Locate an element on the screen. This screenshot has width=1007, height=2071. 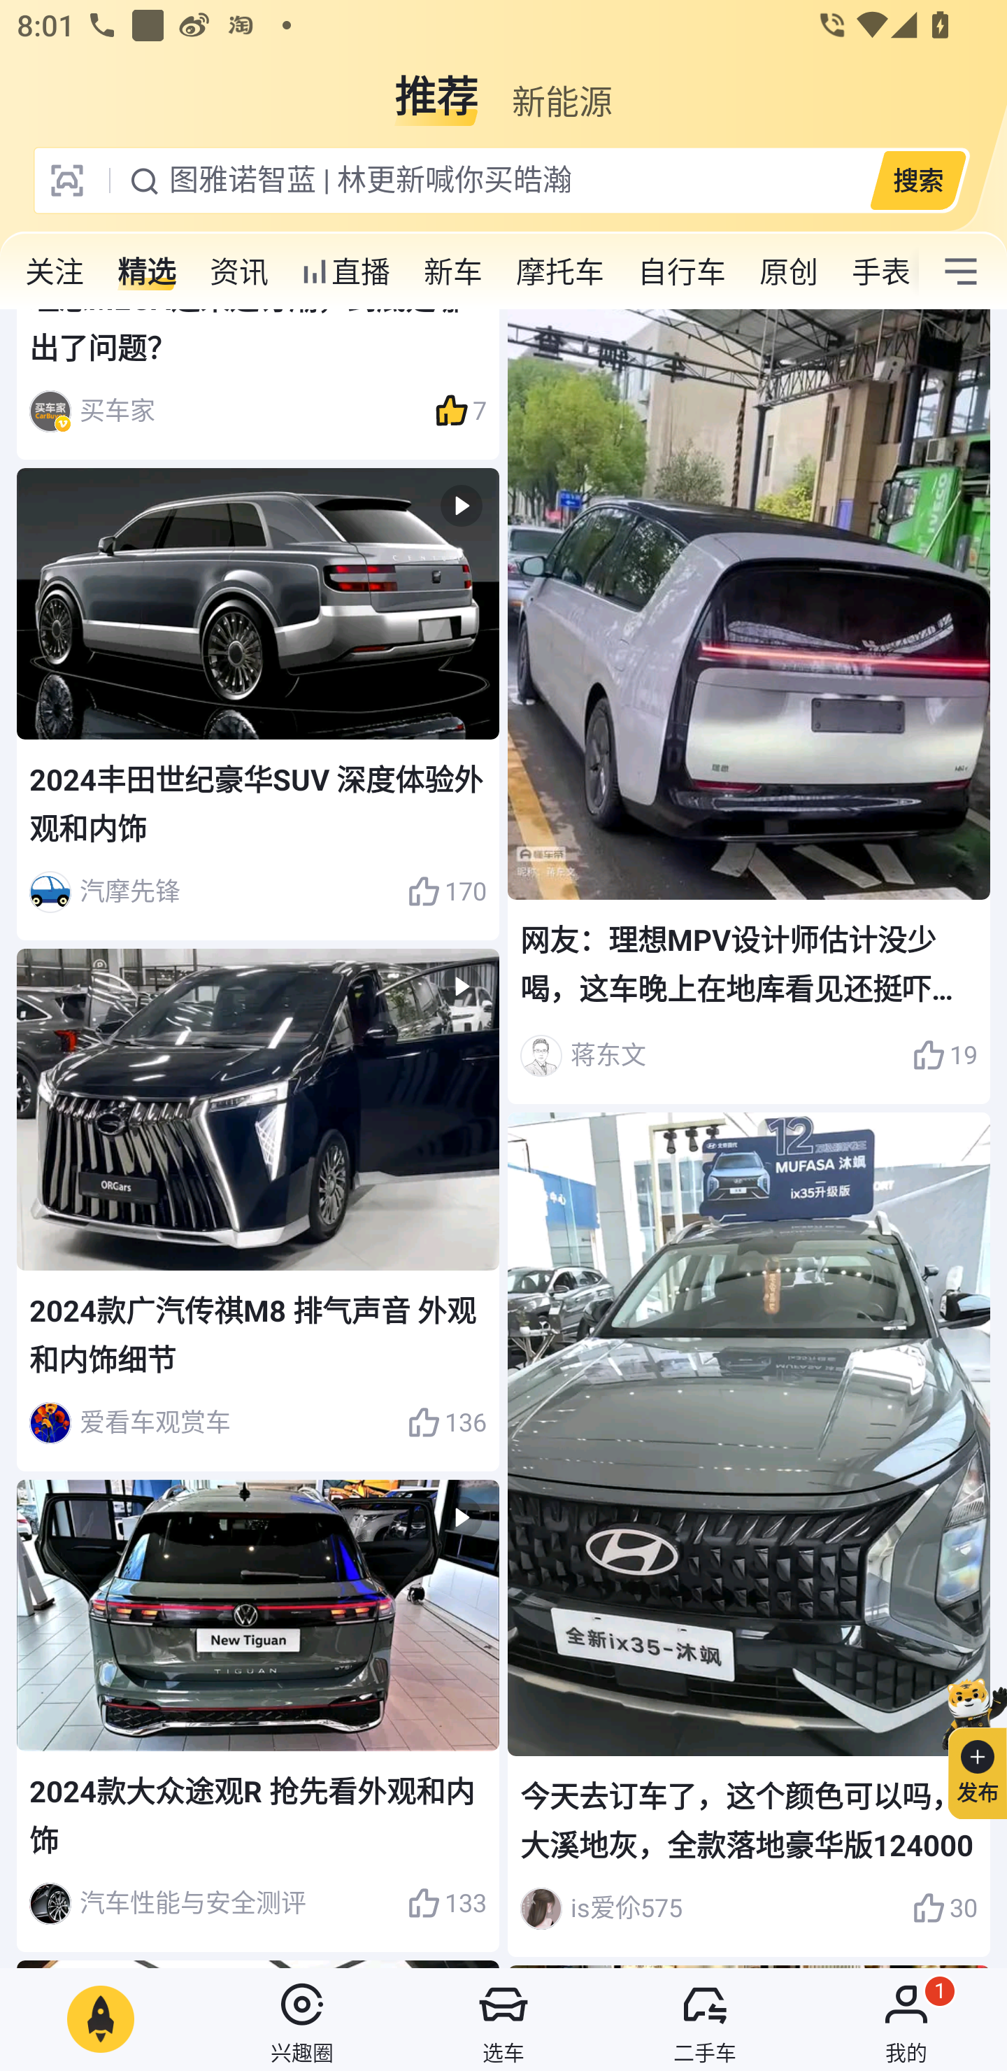
170 is located at coordinates (446, 893).